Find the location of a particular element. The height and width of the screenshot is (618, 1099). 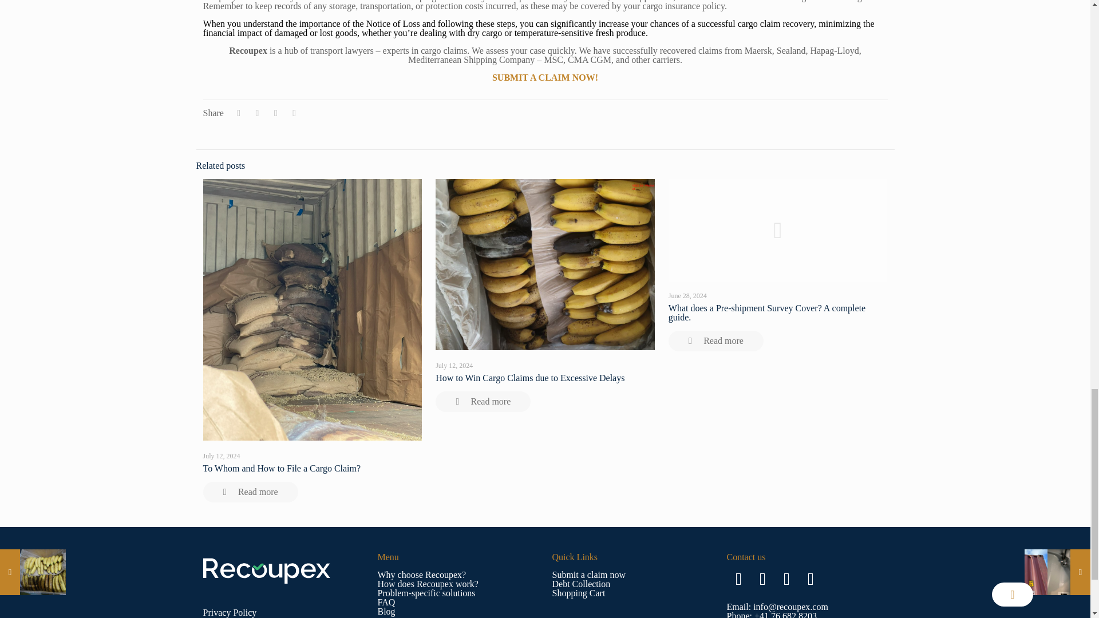

To Whom and How to File a Cargo Claim? is located at coordinates (281, 468).